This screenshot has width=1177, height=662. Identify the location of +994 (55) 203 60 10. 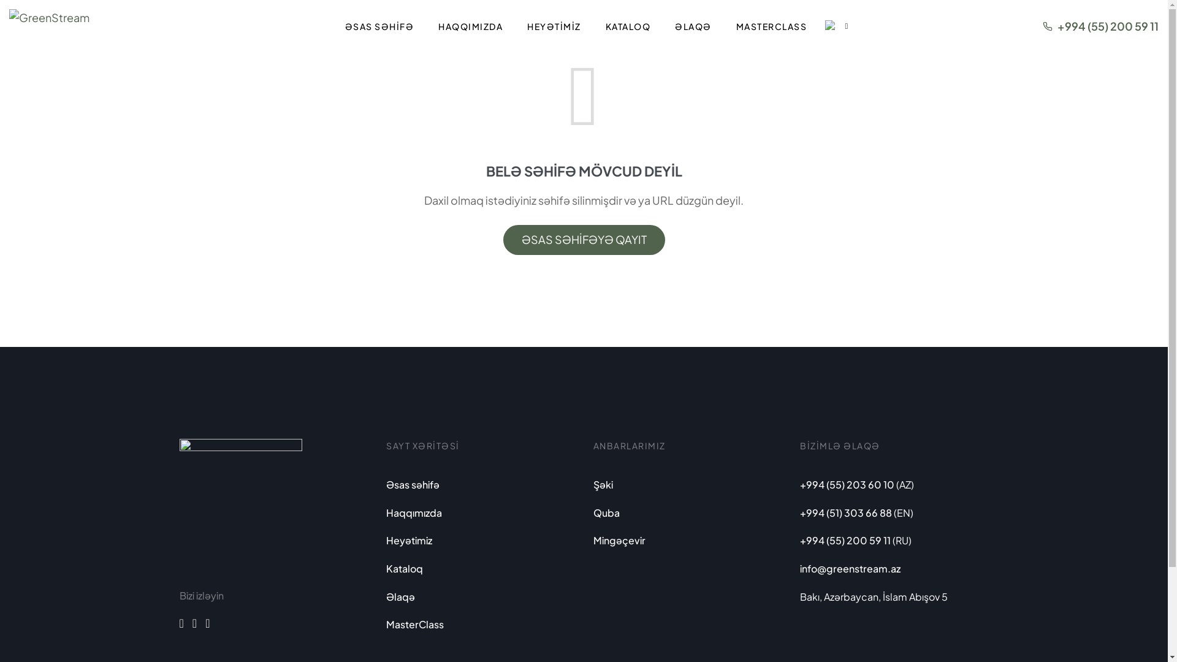
(847, 485).